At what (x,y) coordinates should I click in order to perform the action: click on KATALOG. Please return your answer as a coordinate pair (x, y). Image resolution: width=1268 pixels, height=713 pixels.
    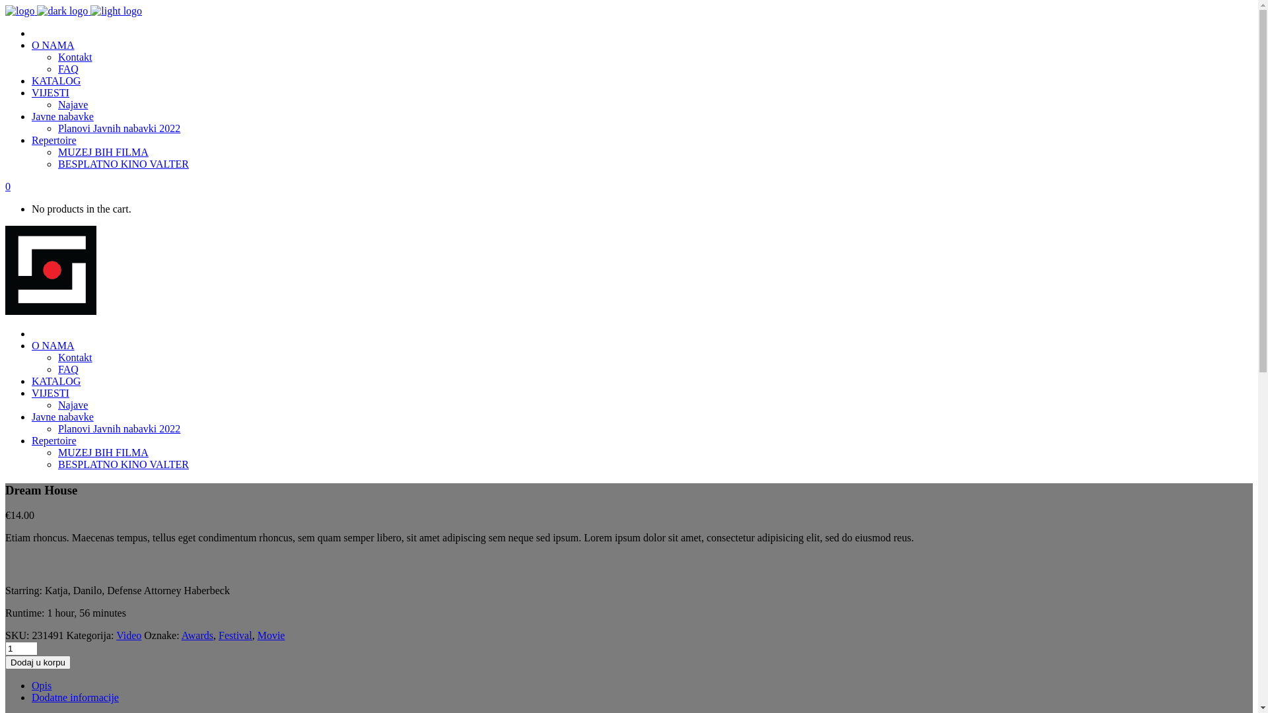
    Looking at the image, I should click on (56, 81).